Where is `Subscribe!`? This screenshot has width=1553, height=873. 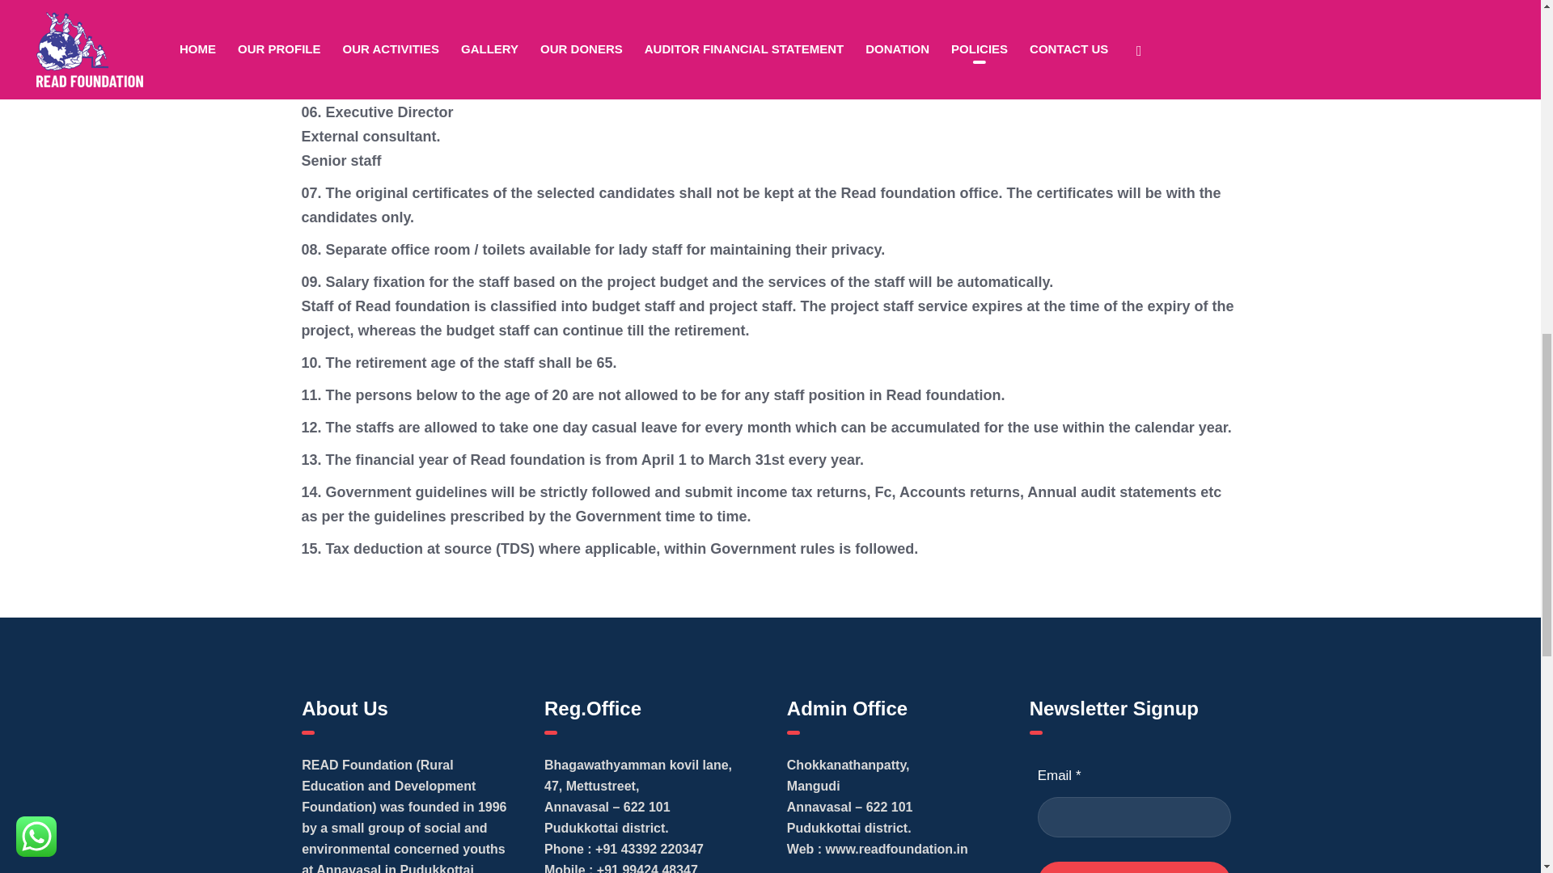
Subscribe! is located at coordinates (1134, 867).